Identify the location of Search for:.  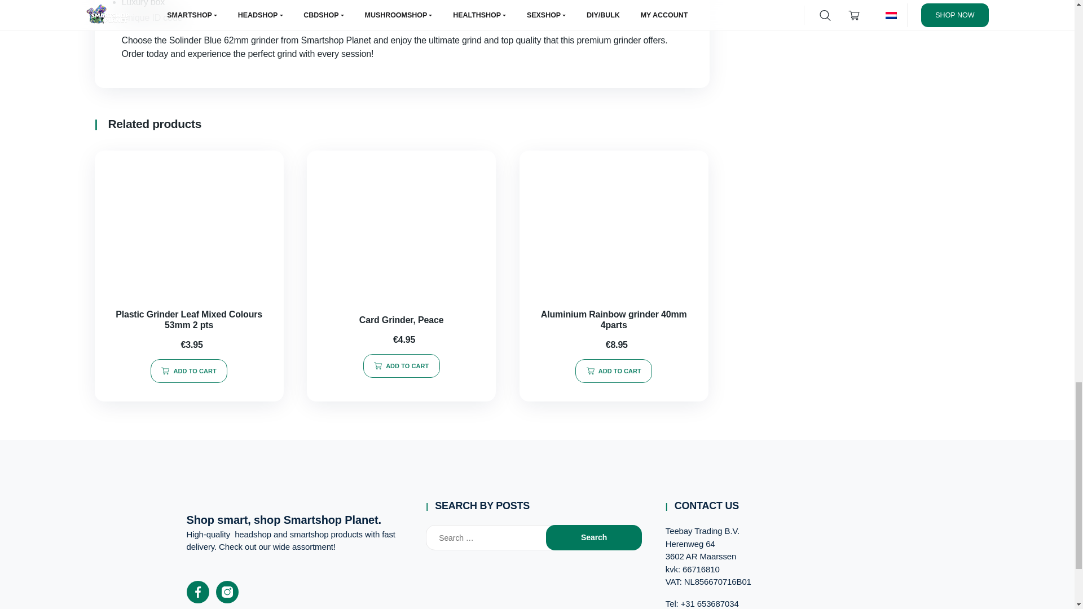
(497, 537).